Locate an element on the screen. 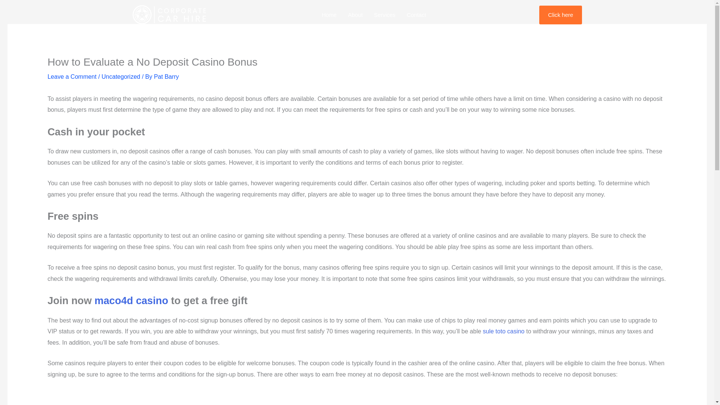 The width and height of the screenshot is (720, 405). Home is located at coordinates (329, 15).